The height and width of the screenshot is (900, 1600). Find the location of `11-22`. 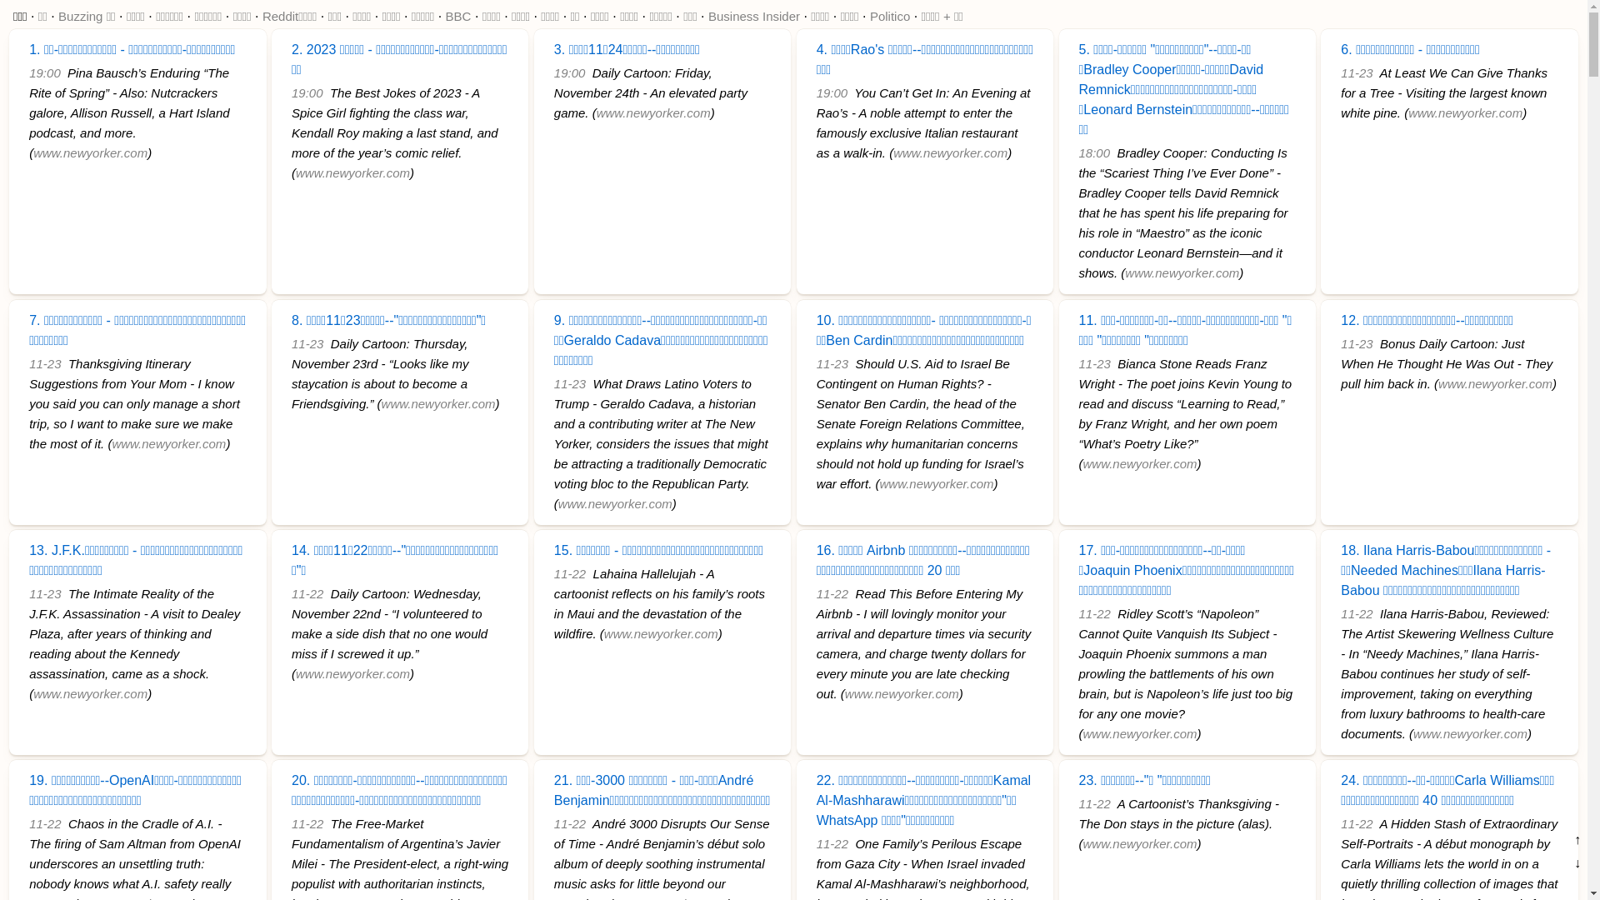

11-22 is located at coordinates (307, 593).